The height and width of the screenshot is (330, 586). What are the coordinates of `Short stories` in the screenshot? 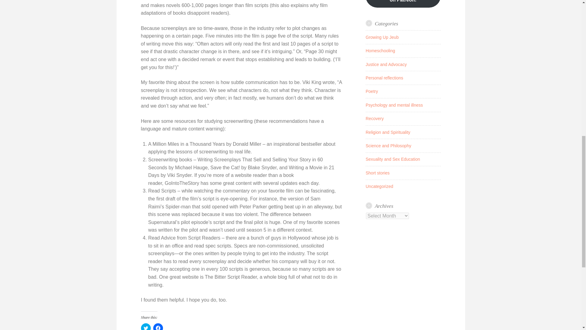 It's located at (378, 173).